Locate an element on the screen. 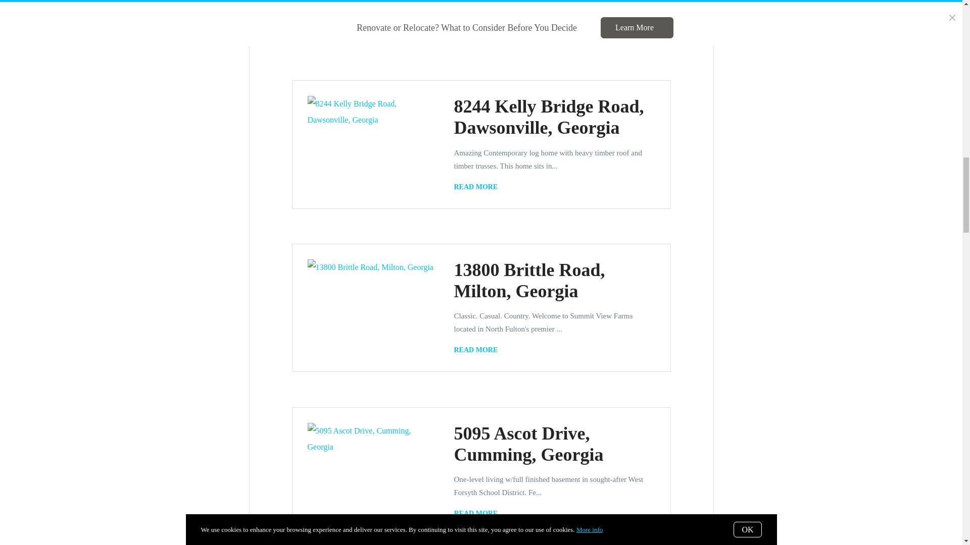 Image resolution: width=970 pixels, height=545 pixels. 13800 Brittle Road, Milton, Georgia is located at coordinates (478, 350).